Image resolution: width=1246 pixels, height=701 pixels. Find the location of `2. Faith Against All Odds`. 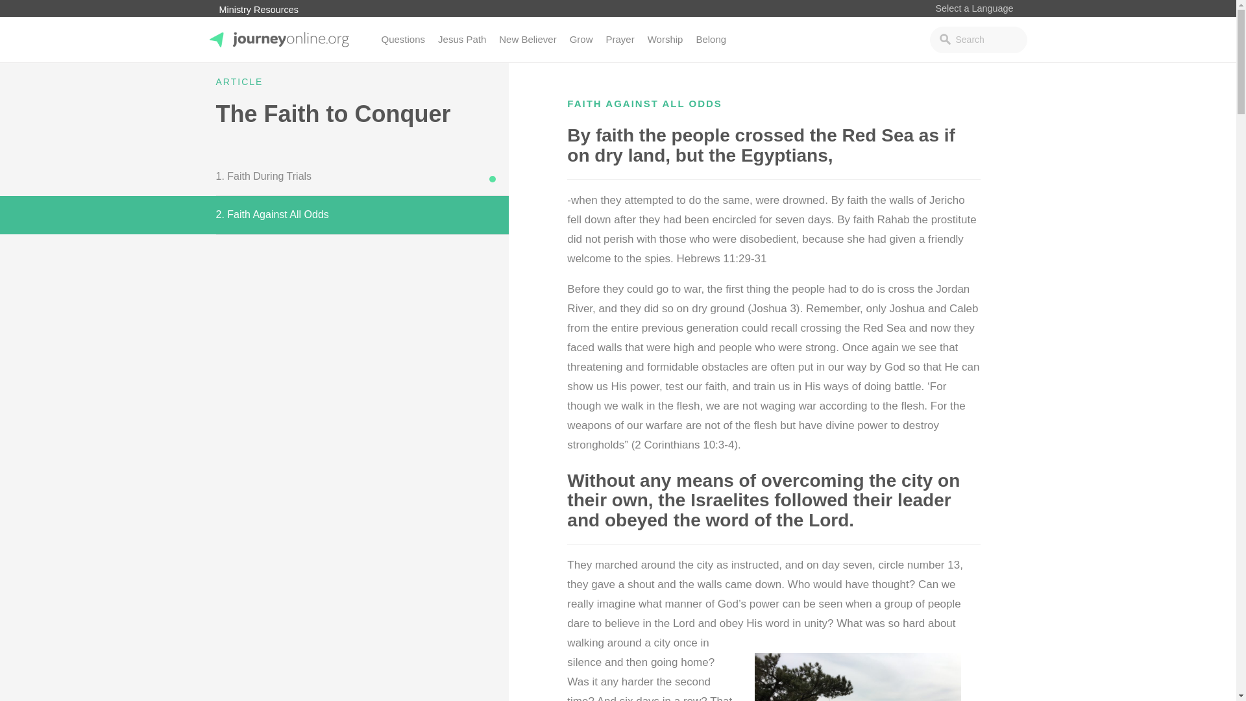

2. Faith Against All Odds is located at coordinates (254, 214).